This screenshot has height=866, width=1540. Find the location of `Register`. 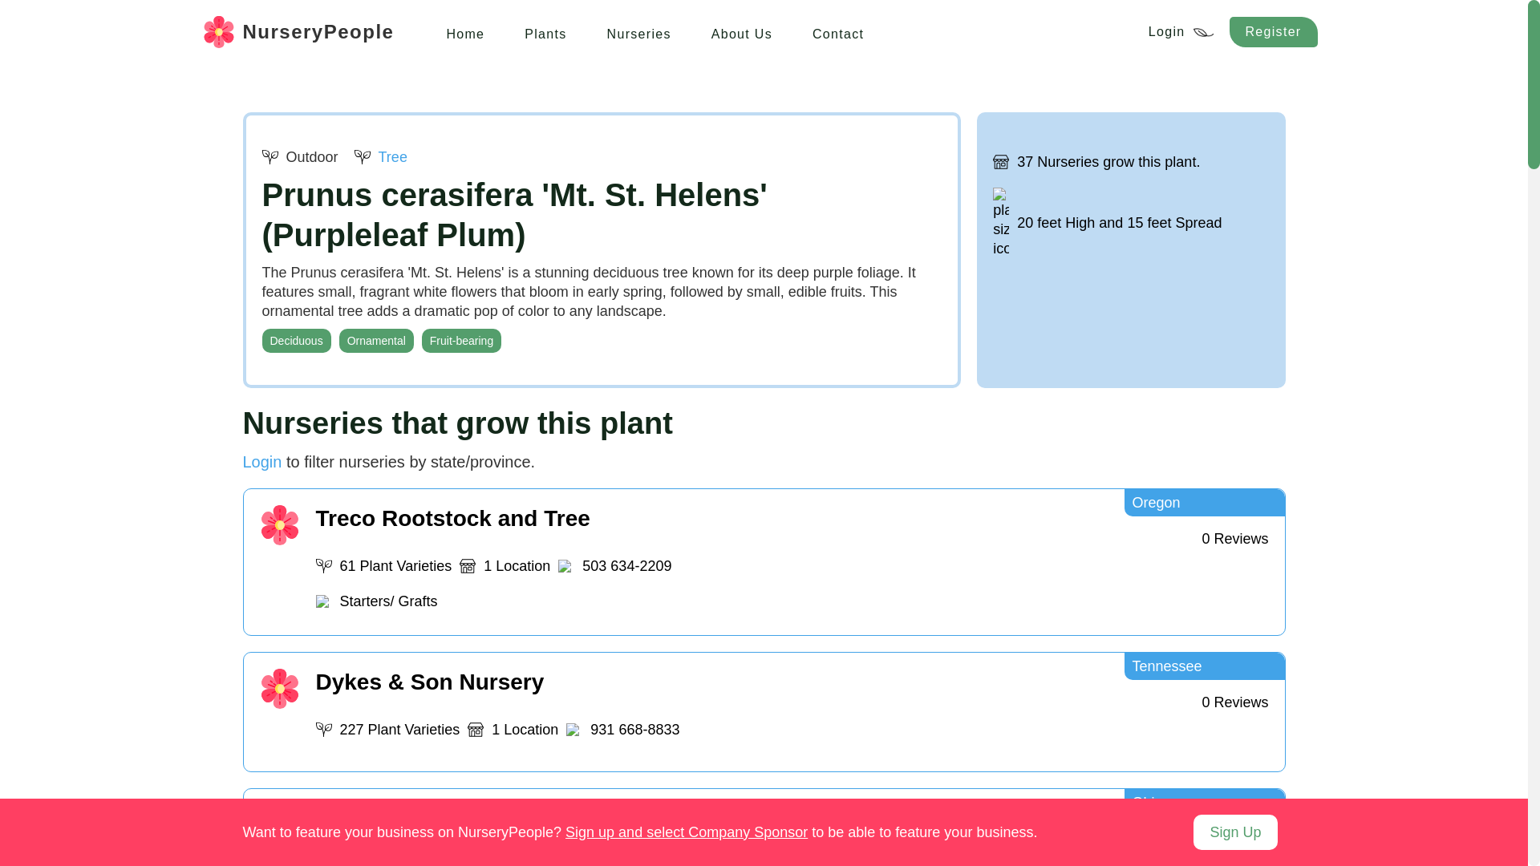

Register is located at coordinates (1274, 32).